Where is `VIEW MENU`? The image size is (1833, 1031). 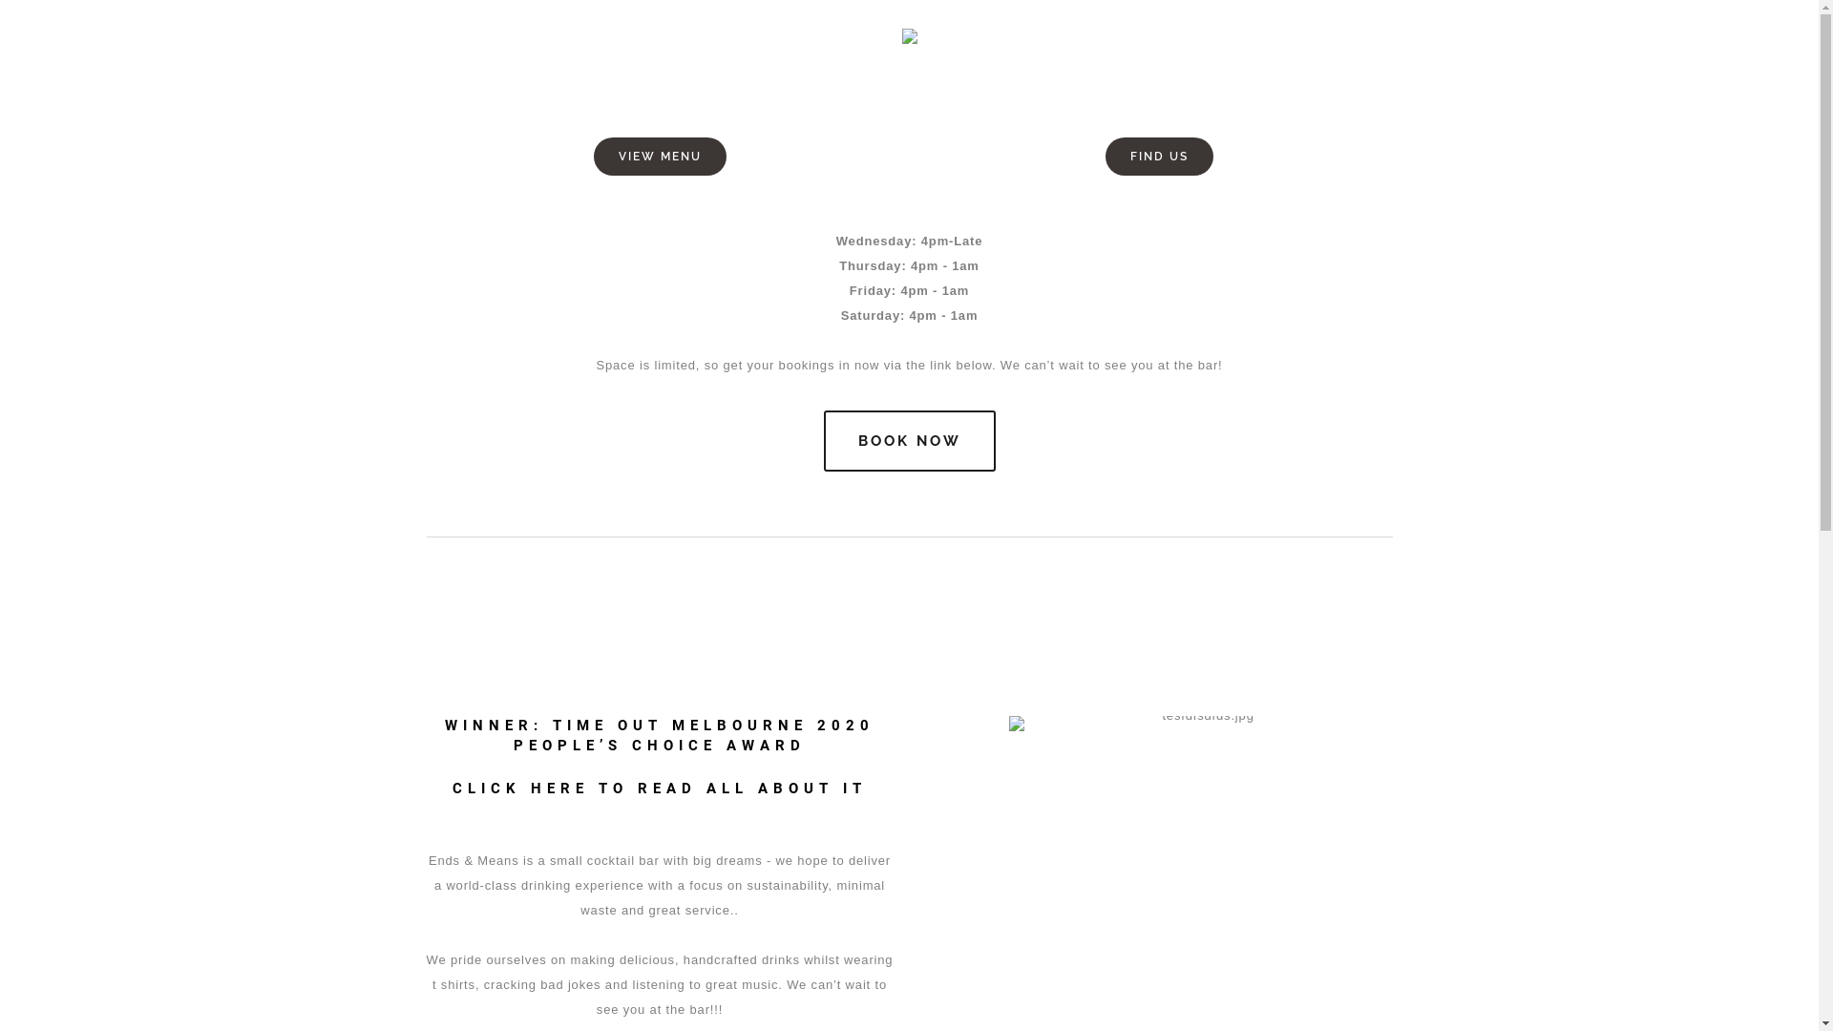
VIEW MENU is located at coordinates (661, 157).